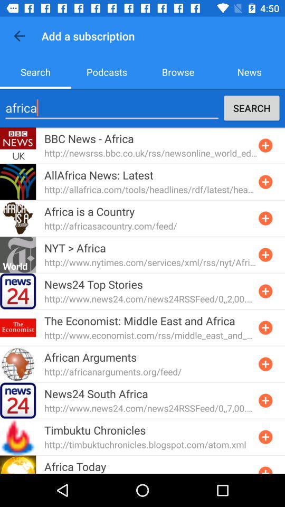 Image resolution: width=285 pixels, height=507 pixels. What do you see at coordinates (19, 36) in the screenshot?
I see `click item above the search` at bounding box center [19, 36].